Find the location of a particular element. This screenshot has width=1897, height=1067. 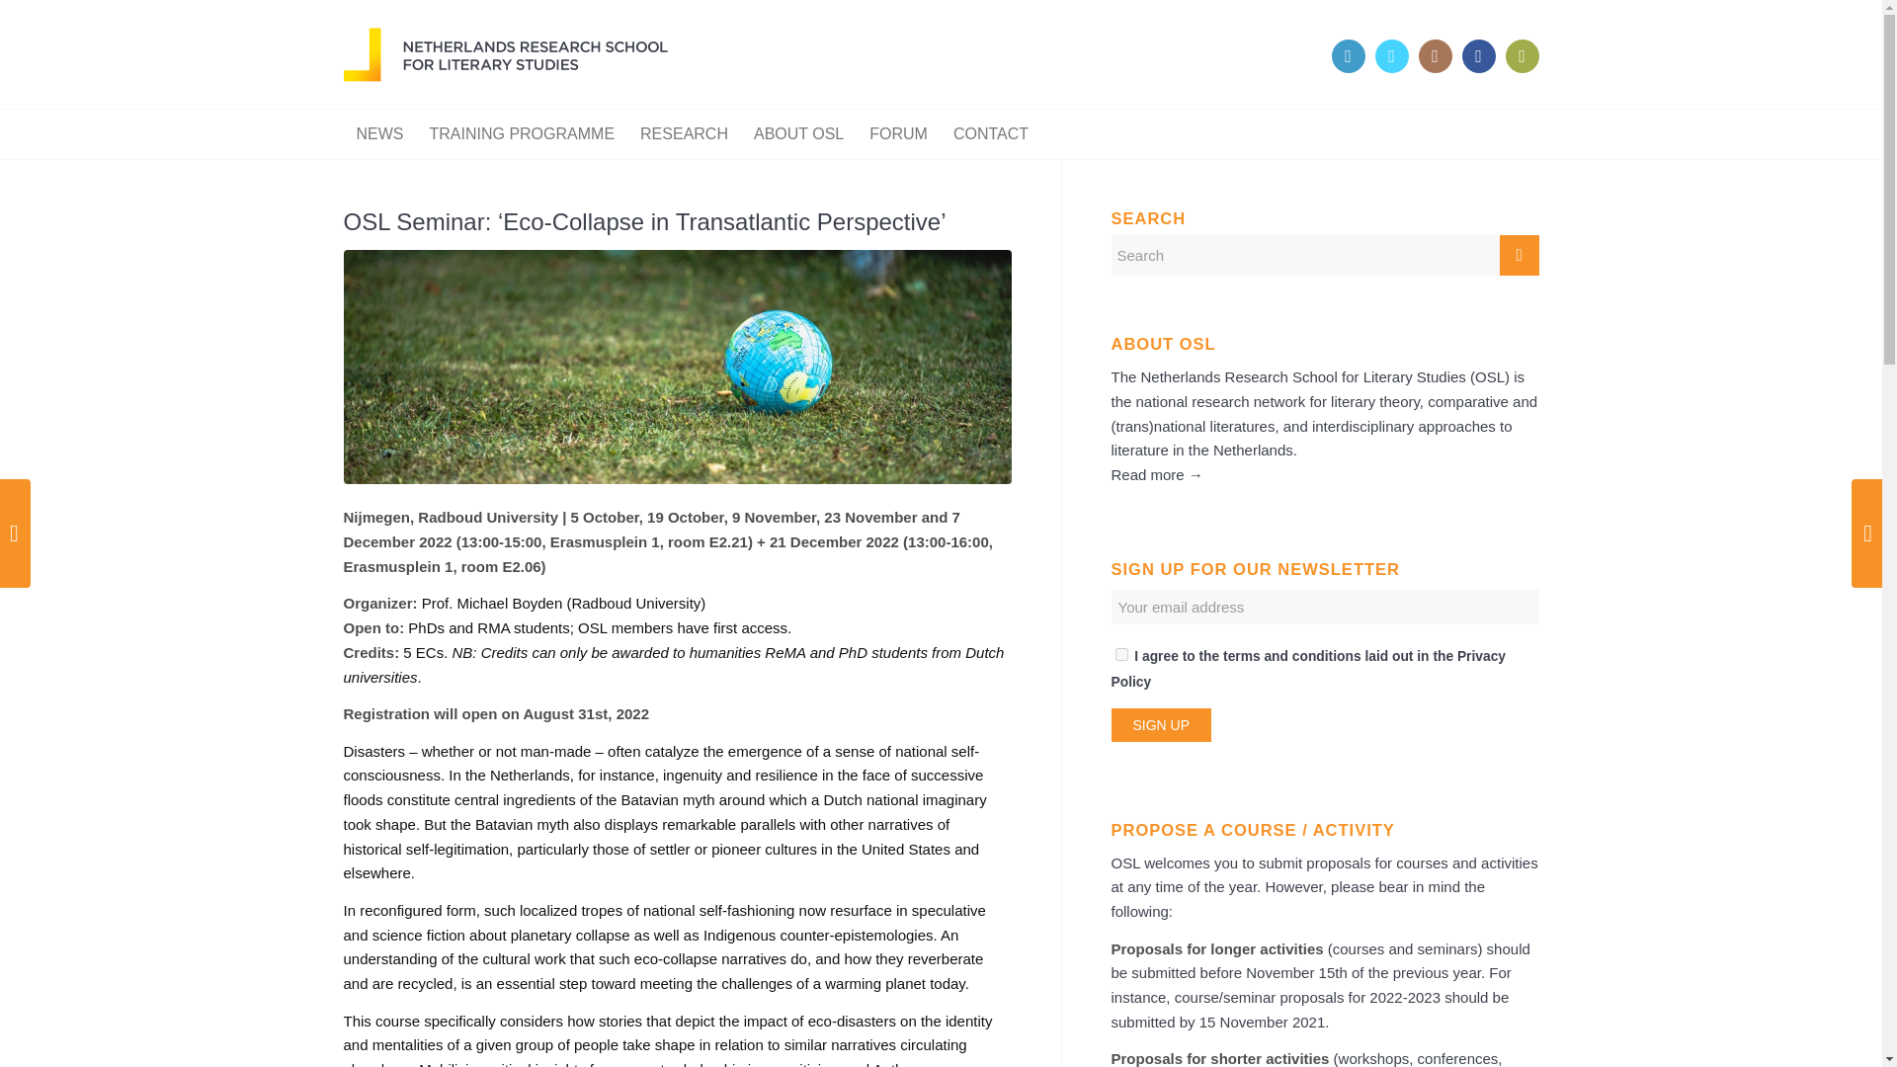

1 is located at coordinates (1120, 654).